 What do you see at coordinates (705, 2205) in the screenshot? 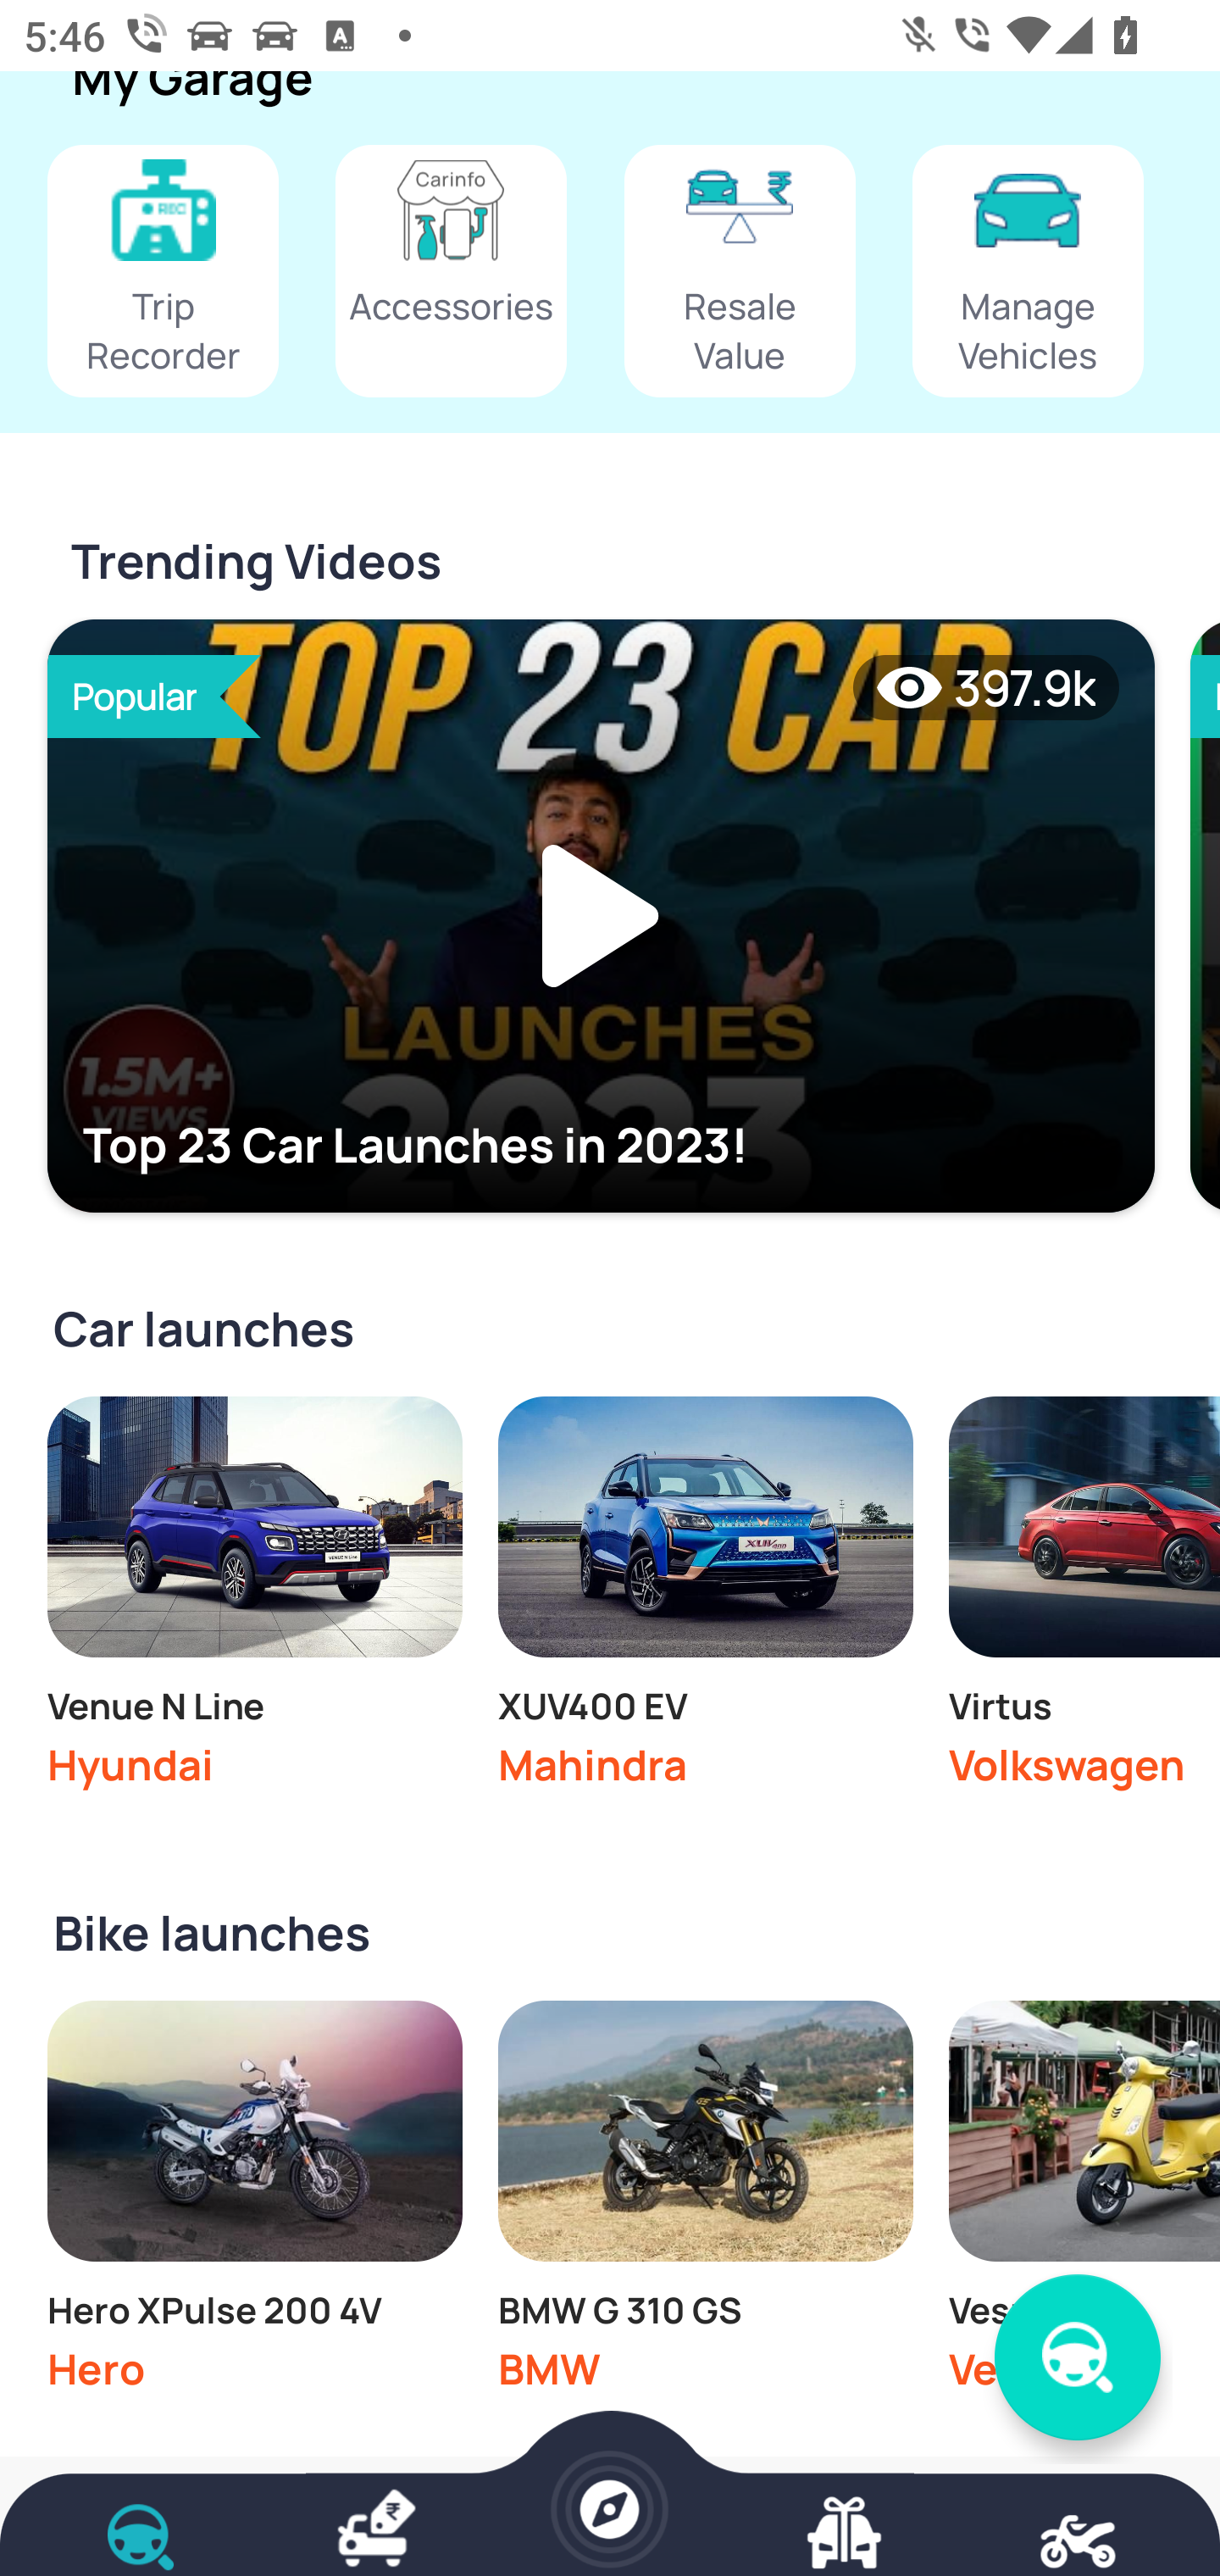
I see `BMW G 310 GS BMW` at bounding box center [705, 2205].